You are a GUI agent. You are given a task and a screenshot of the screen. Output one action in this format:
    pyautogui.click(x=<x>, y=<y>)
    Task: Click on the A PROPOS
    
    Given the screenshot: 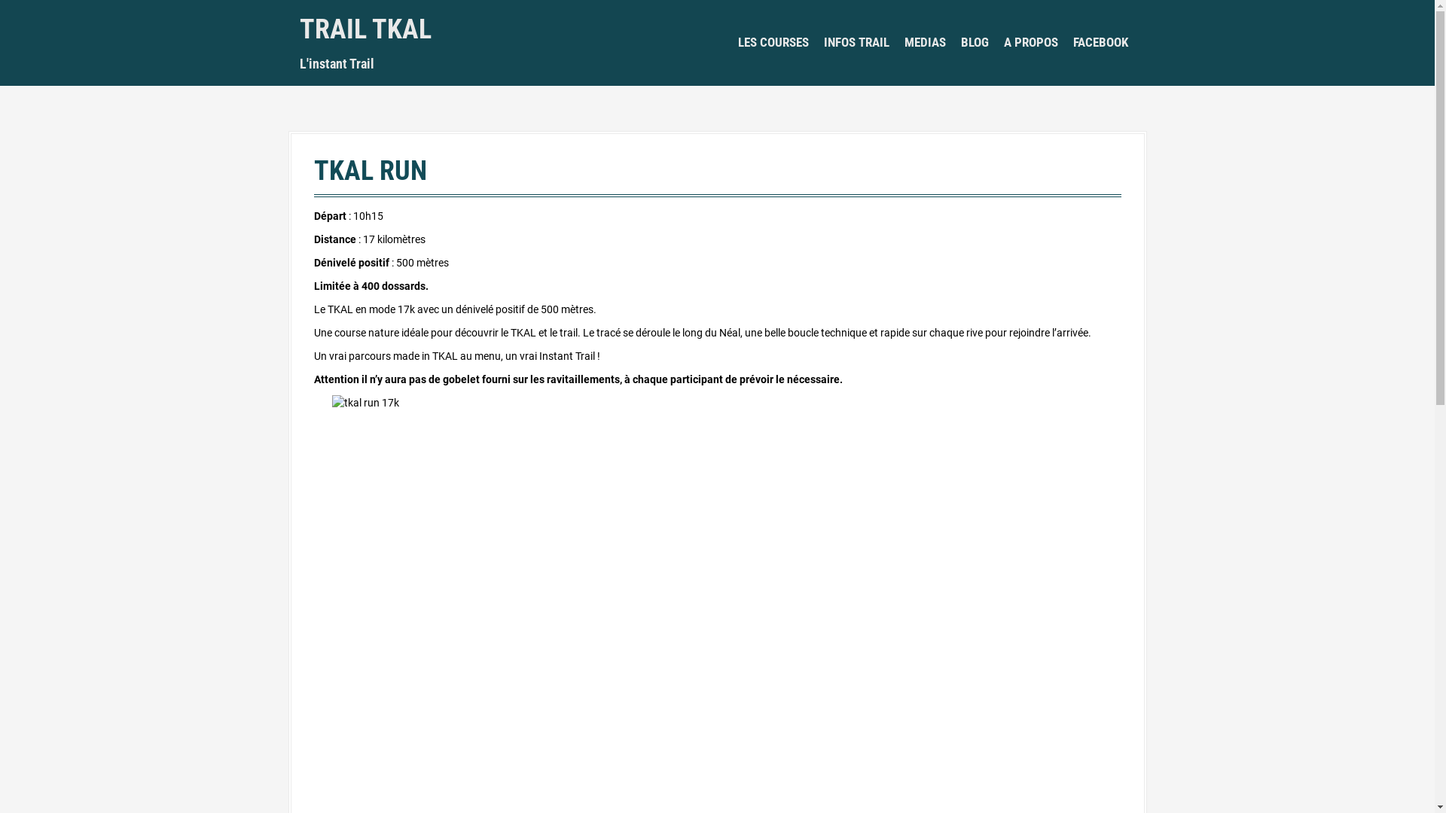 What is the action you would take?
    pyautogui.click(x=1030, y=43)
    